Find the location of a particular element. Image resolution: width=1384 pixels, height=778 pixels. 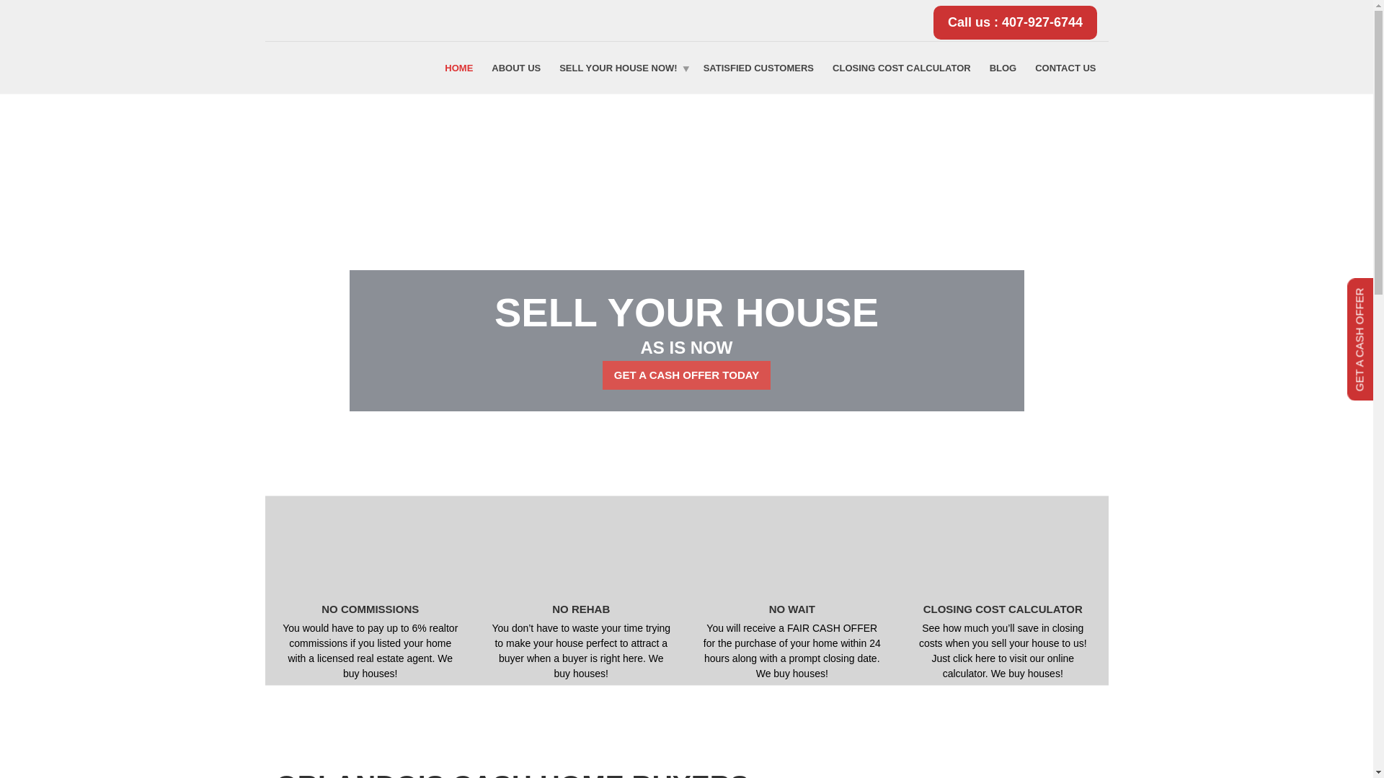

BLOG is located at coordinates (1003, 68).